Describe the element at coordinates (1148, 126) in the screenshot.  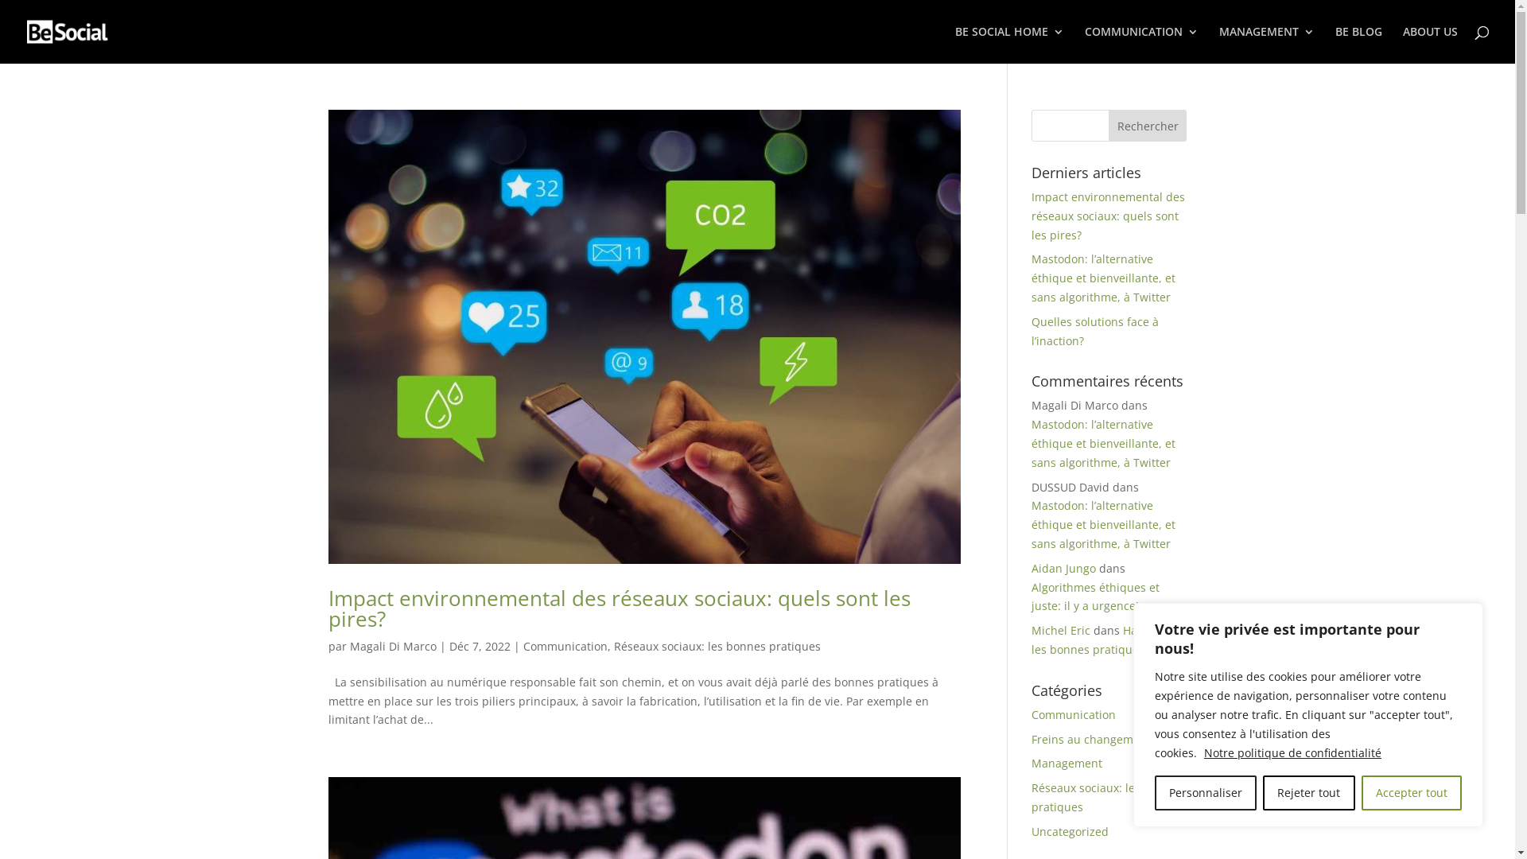
I see `Rechercher` at that location.